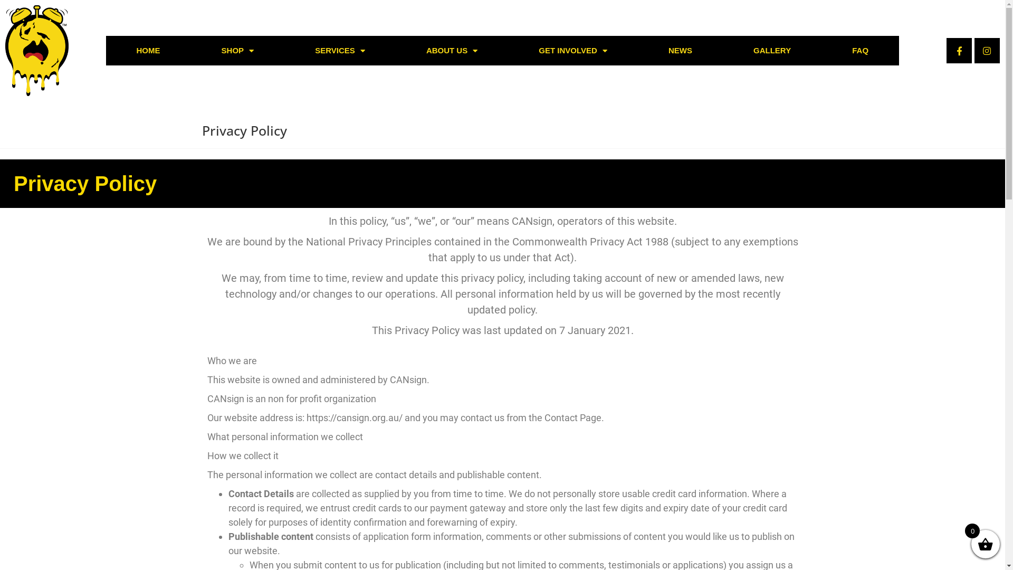  I want to click on SHOP, so click(238, 51).